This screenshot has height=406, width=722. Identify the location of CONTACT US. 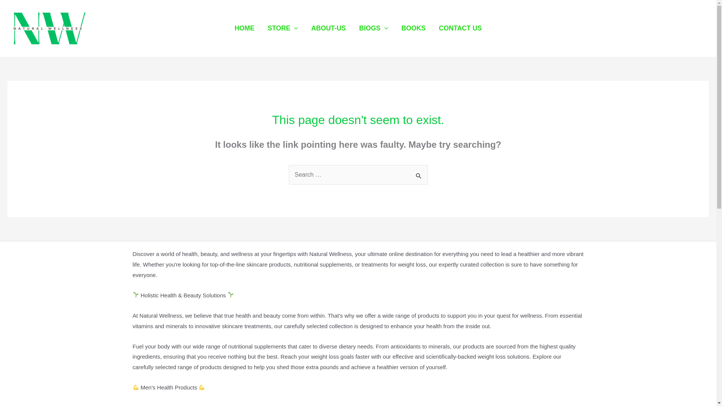
(460, 28).